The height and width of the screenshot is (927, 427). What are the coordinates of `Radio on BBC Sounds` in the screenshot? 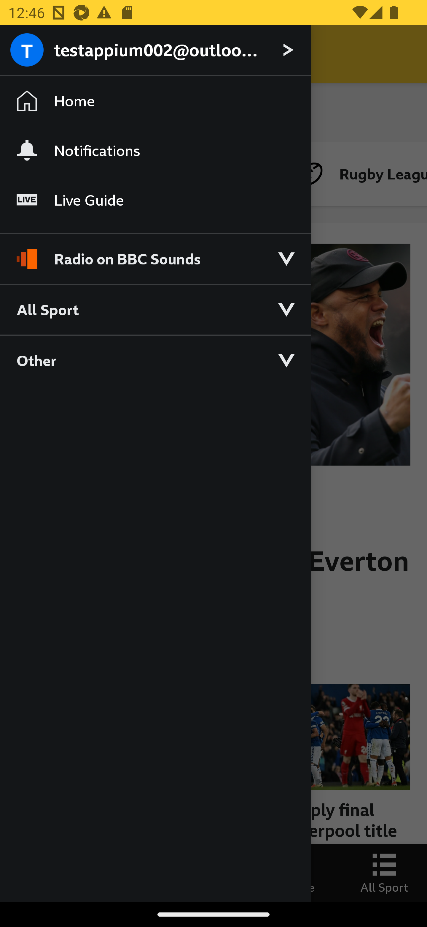 It's located at (155, 254).